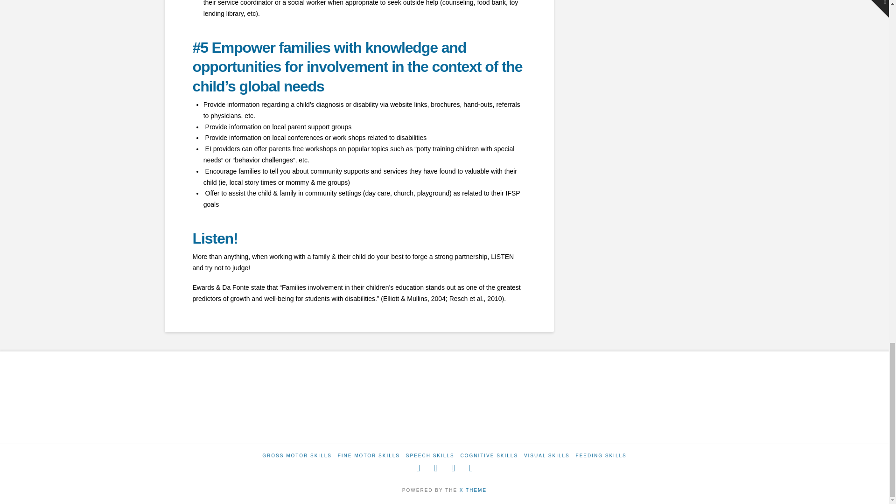 Image resolution: width=896 pixels, height=504 pixels. Describe the element at coordinates (547, 455) in the screenshot. I see `Developing the gift of sight` at that location.